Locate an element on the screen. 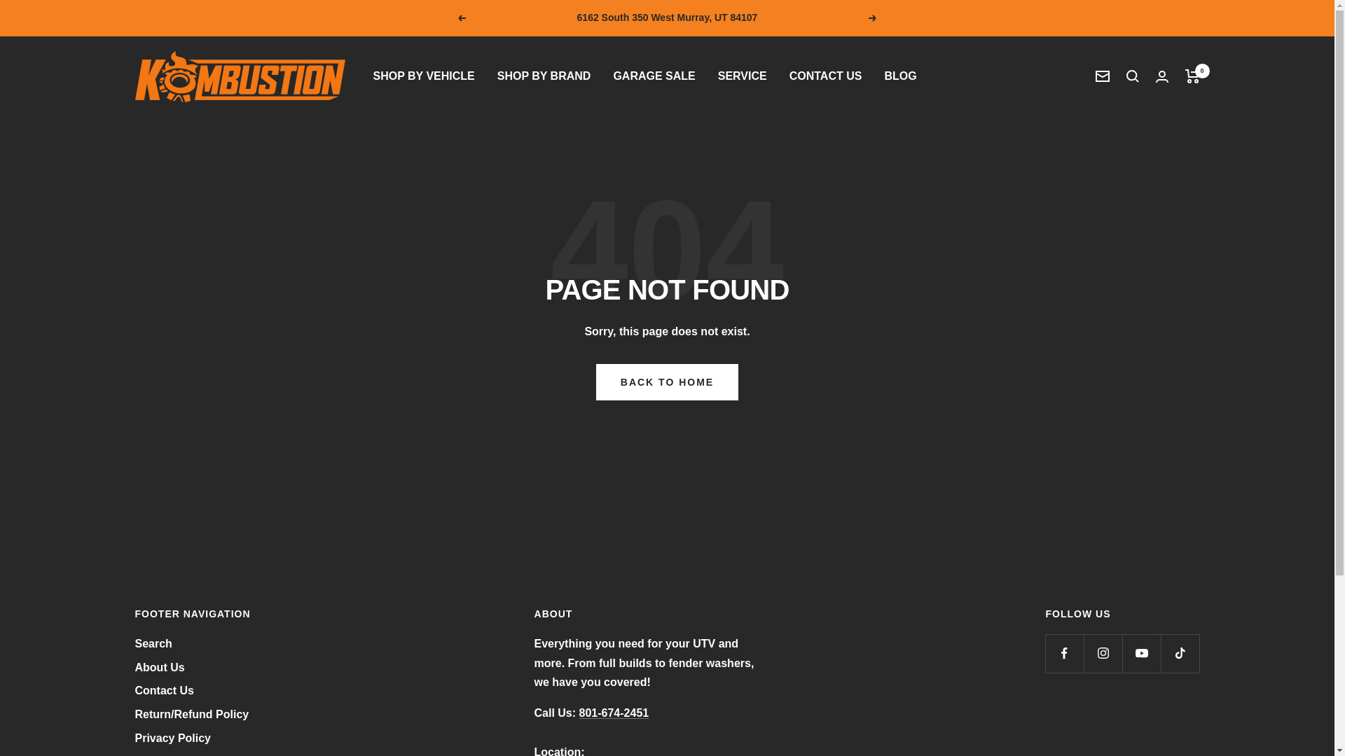 The image size is (1345, 756). BACK TO HOME is located at coordinates (667, 382).